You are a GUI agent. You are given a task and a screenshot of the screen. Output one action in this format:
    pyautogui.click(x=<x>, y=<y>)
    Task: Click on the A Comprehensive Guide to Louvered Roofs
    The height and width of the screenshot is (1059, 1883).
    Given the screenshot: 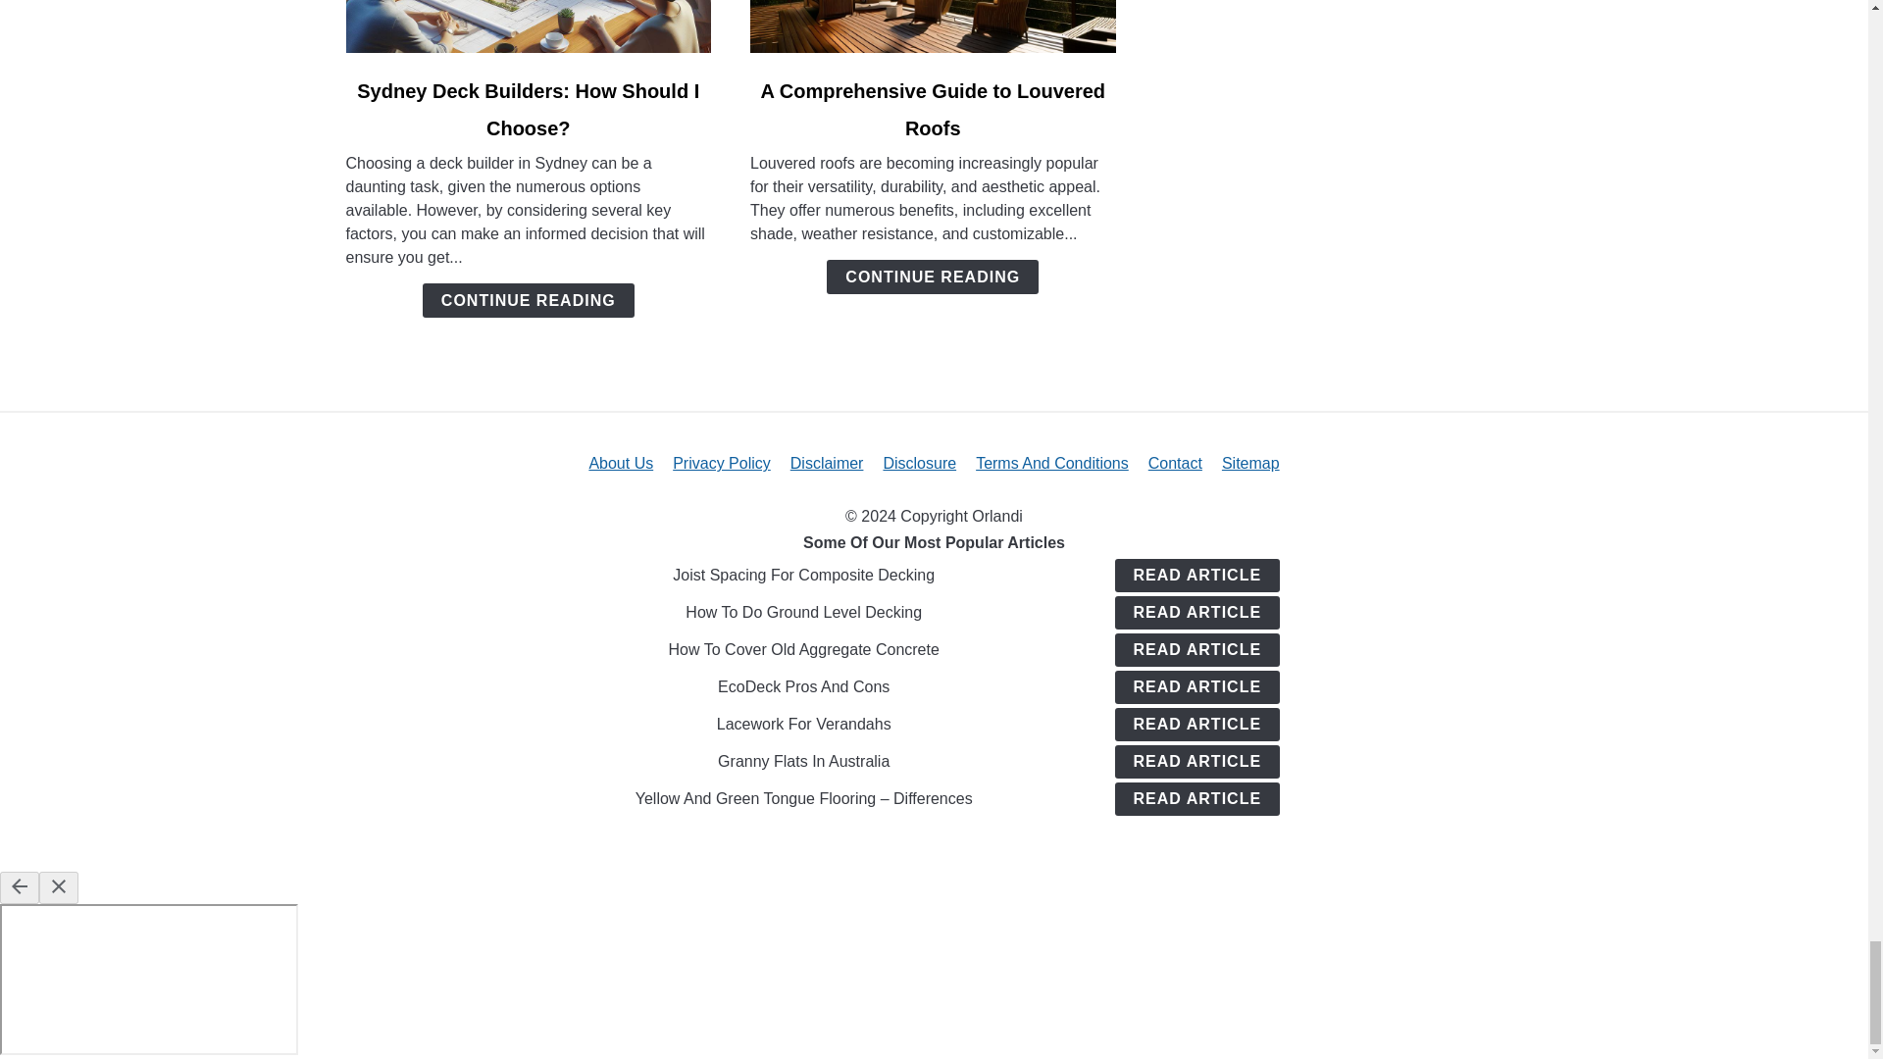 What is the action you would take?
    pyautogui.click(x=933, y=110)
    